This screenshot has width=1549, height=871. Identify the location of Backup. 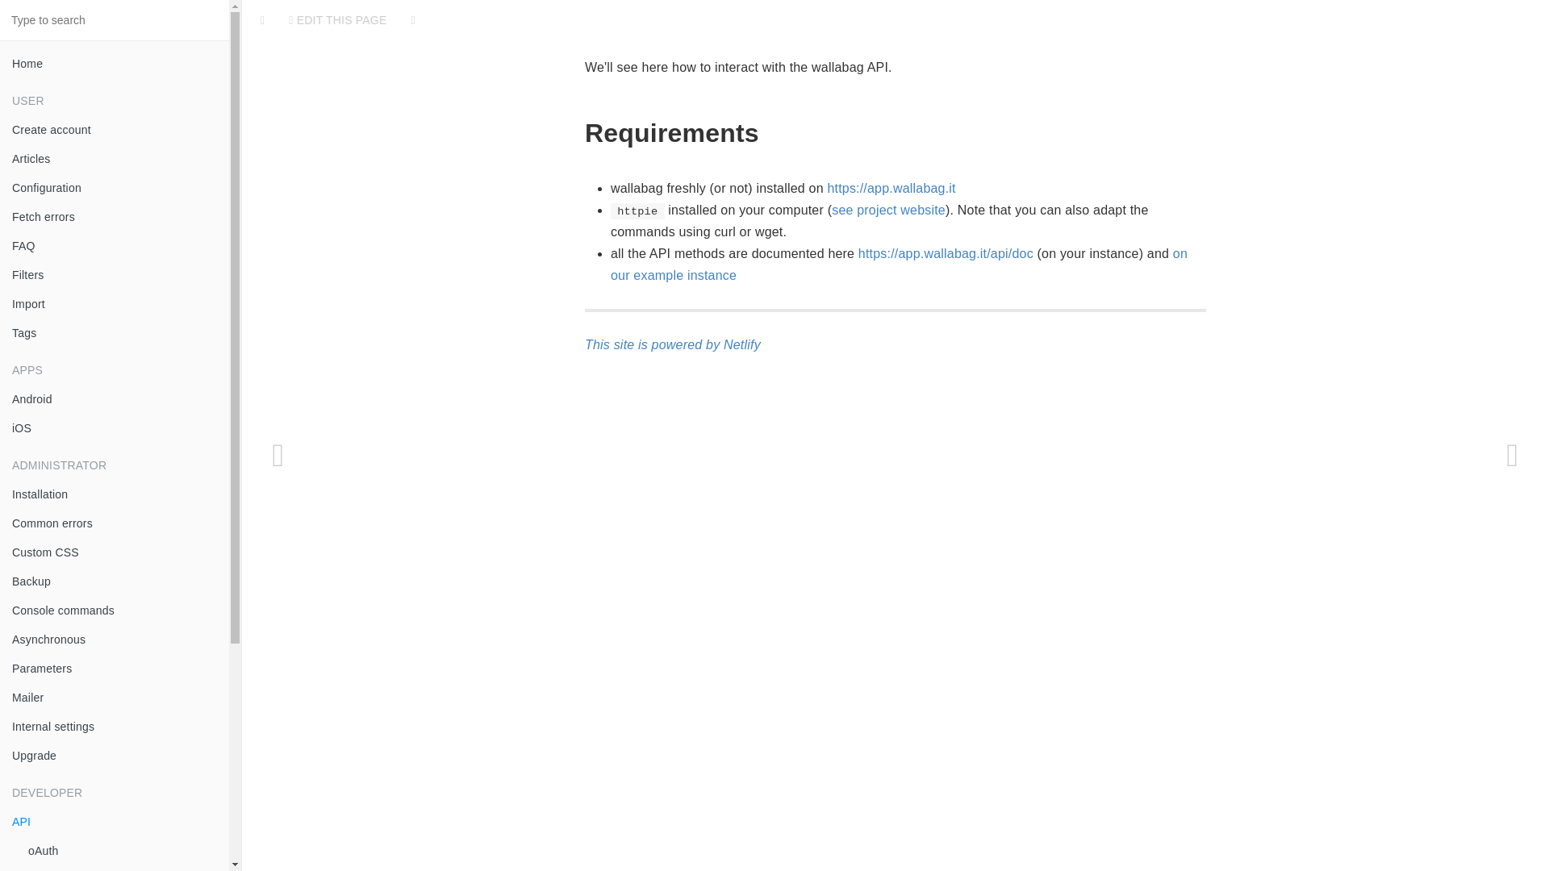
(115, 581).